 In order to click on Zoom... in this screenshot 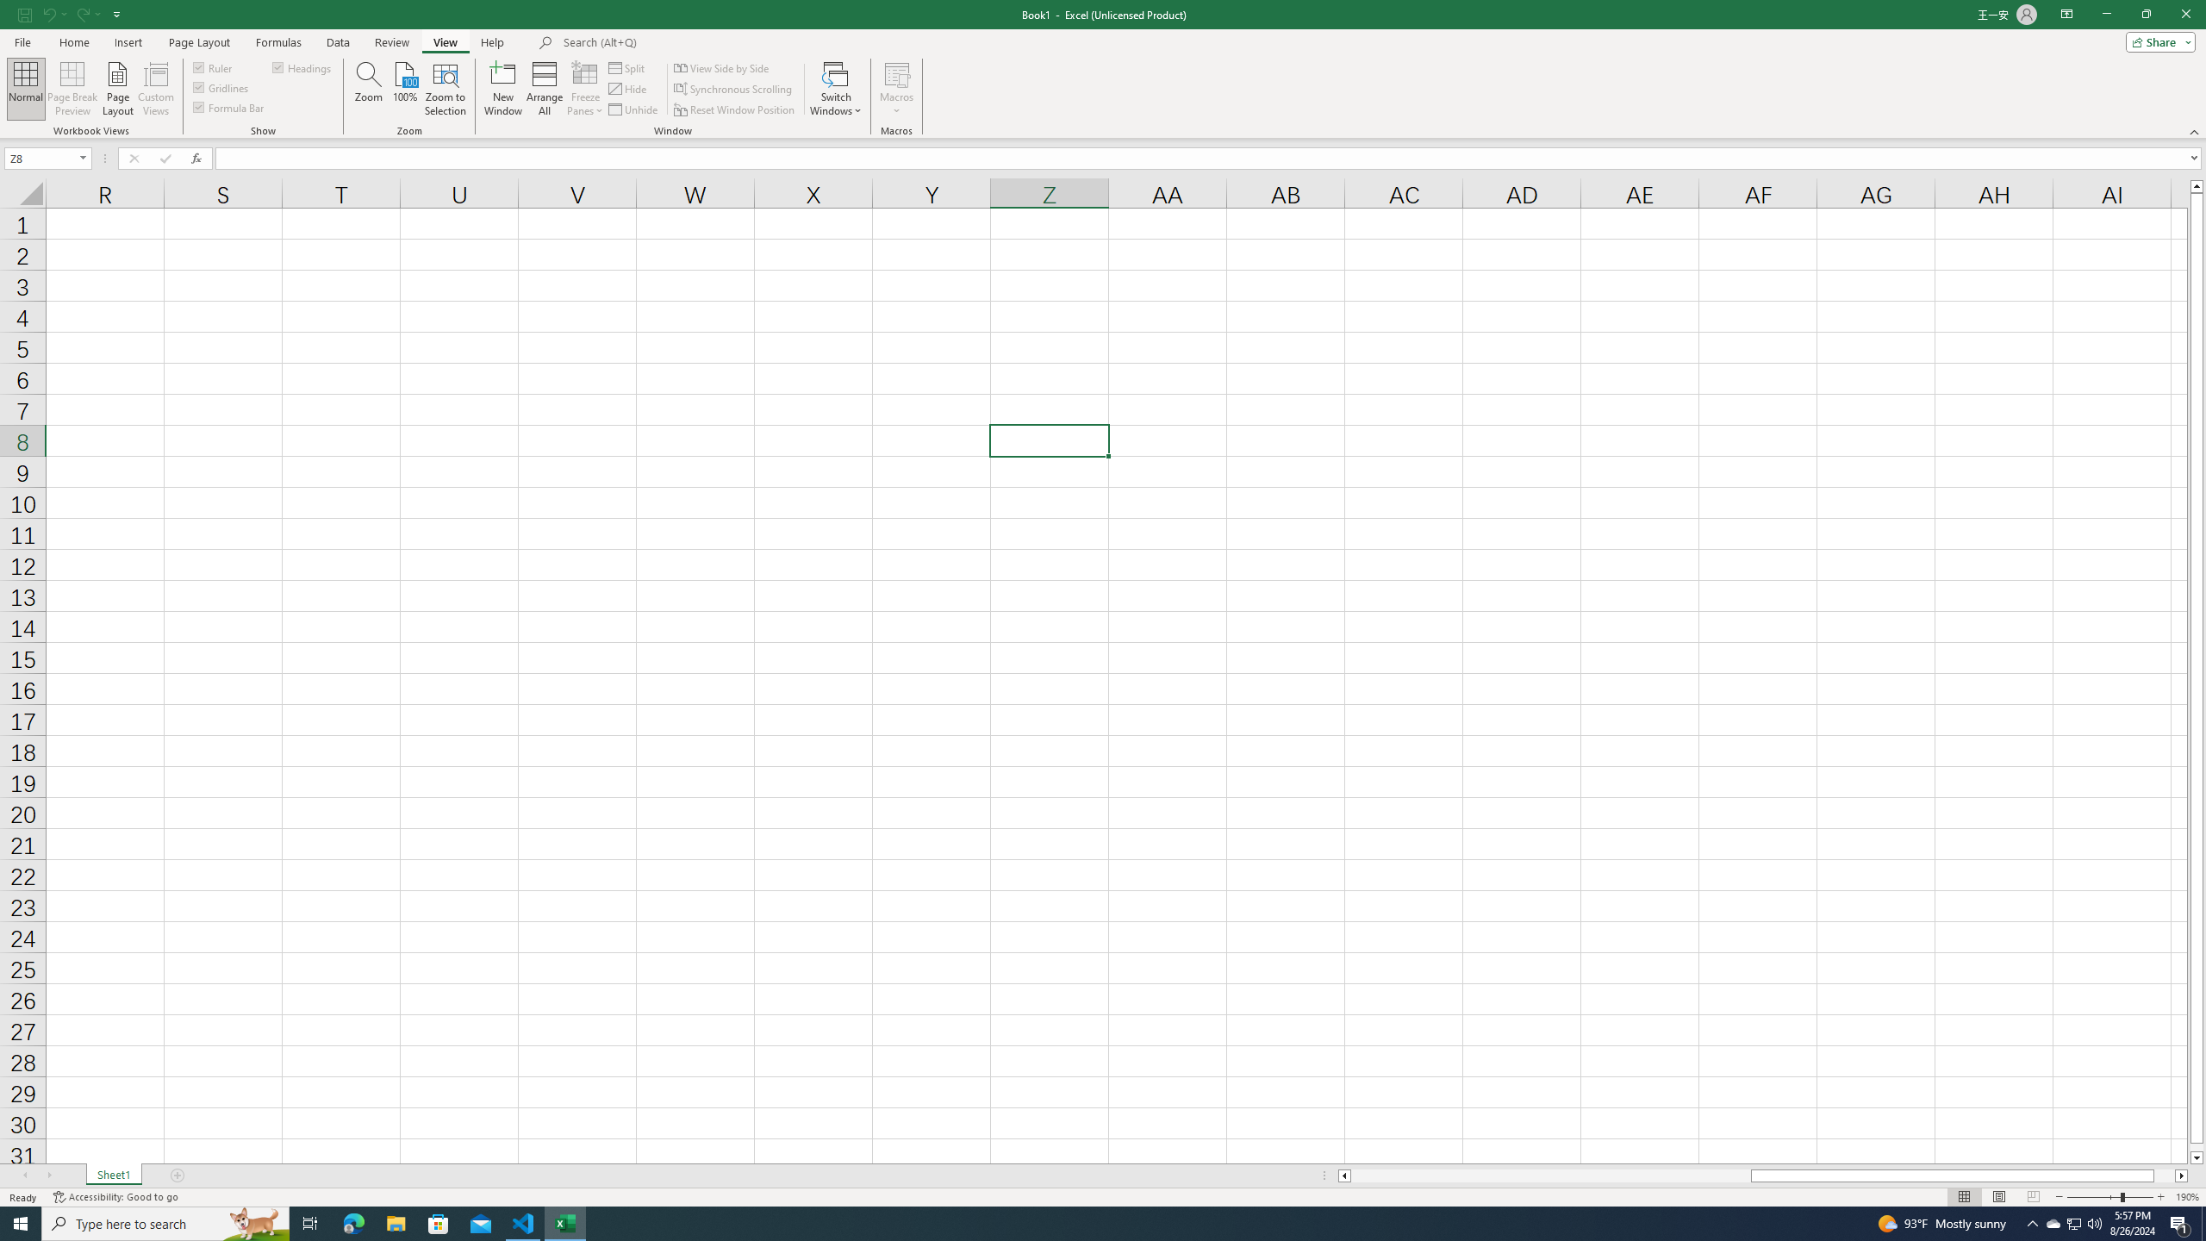, I will do `click(369, 89)`.